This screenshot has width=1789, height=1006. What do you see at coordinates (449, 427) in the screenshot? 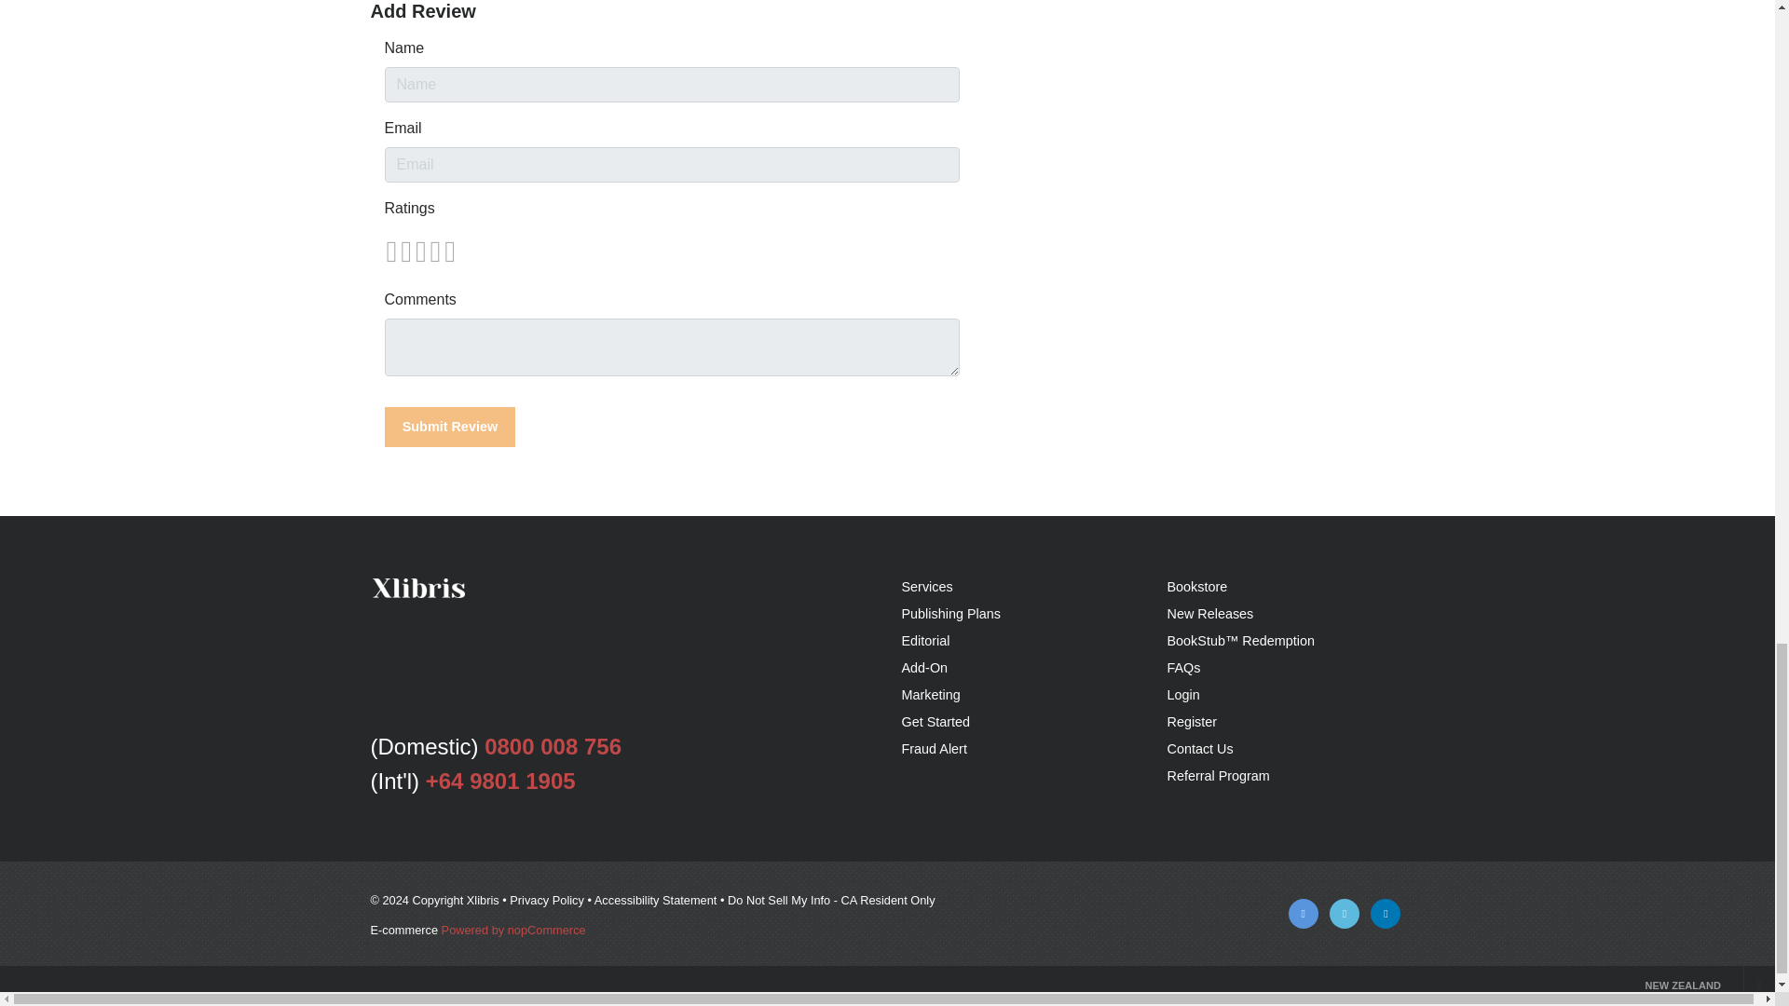
I see `Submit Review` at bounding box center [449, 427].